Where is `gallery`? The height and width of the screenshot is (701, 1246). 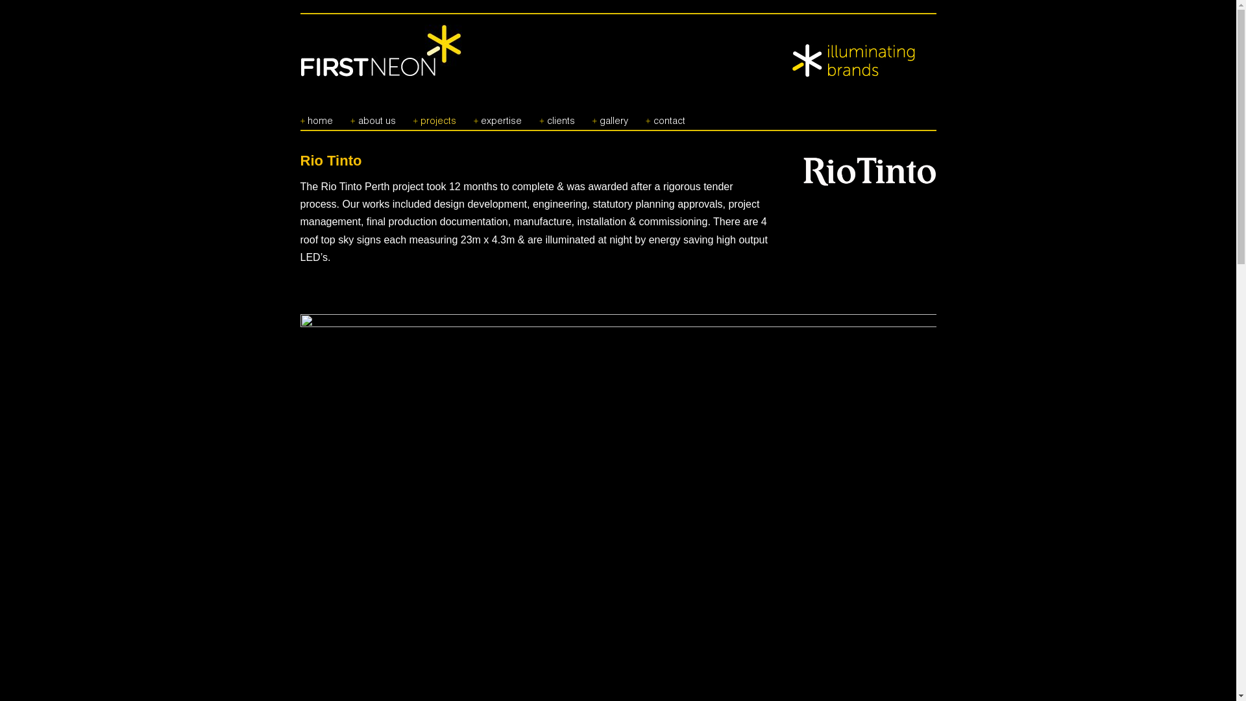
gallery is located at coordinates (610, 117).